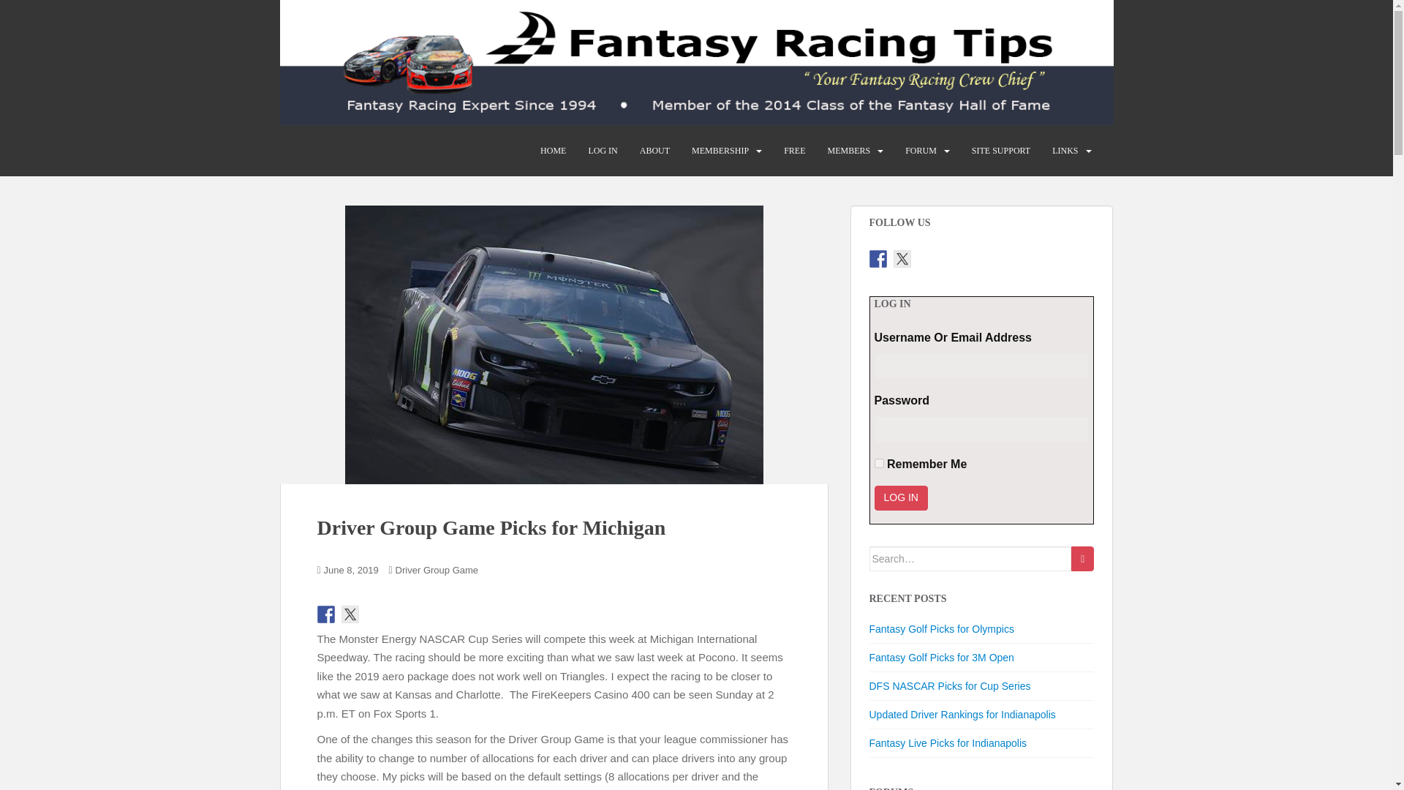 This screenshot has width=1404, height=790. I want to click on Driver Group Game, so click(437, 571).